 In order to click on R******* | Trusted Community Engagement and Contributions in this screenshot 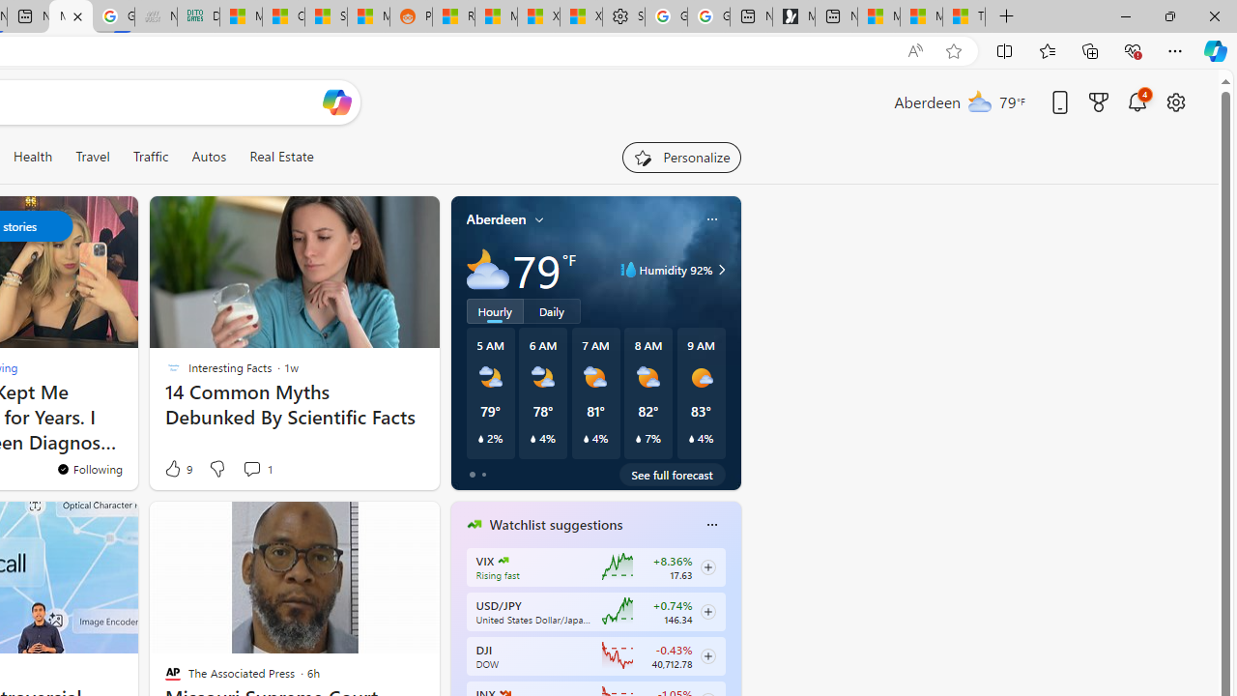, I will do `click(454, 17)`.